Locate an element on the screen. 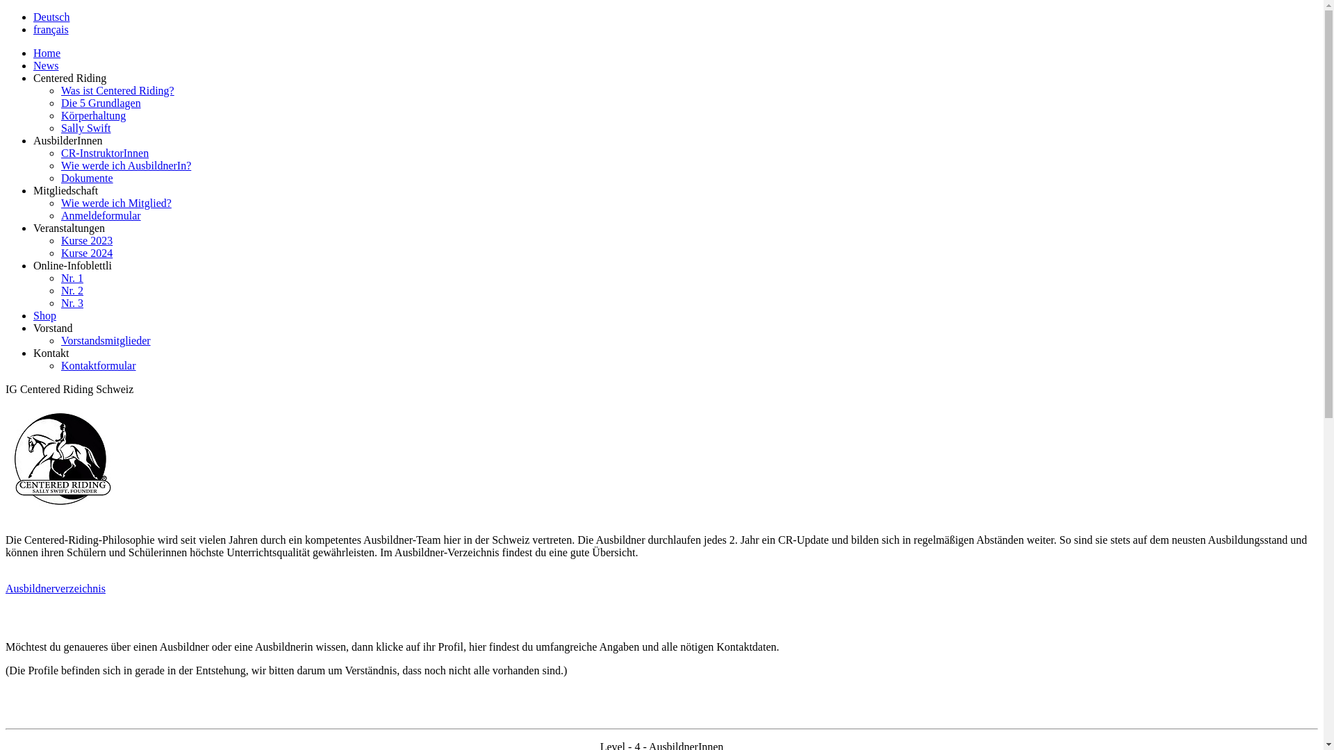 Image resolution: width=1334 pixels, height=750 pixels. Ausbildnerverzeichnis is located at coordinates (56, 589).